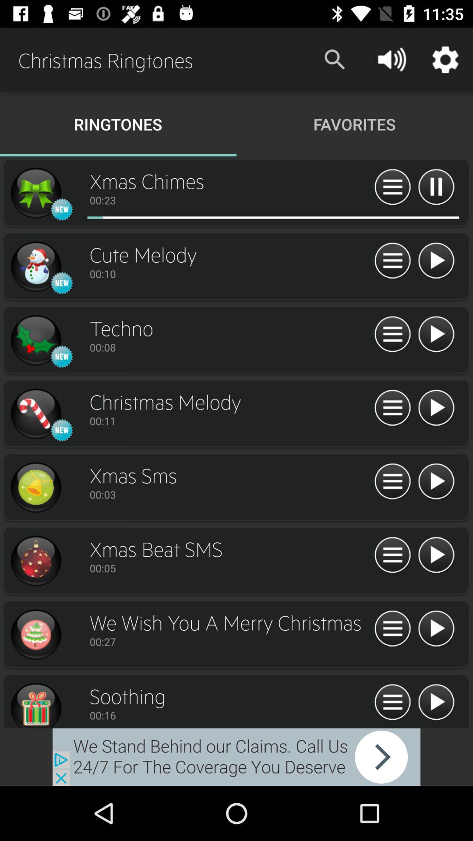 This screenshot has width=473, height=841. I want to click on back farce, so click(236, 757).